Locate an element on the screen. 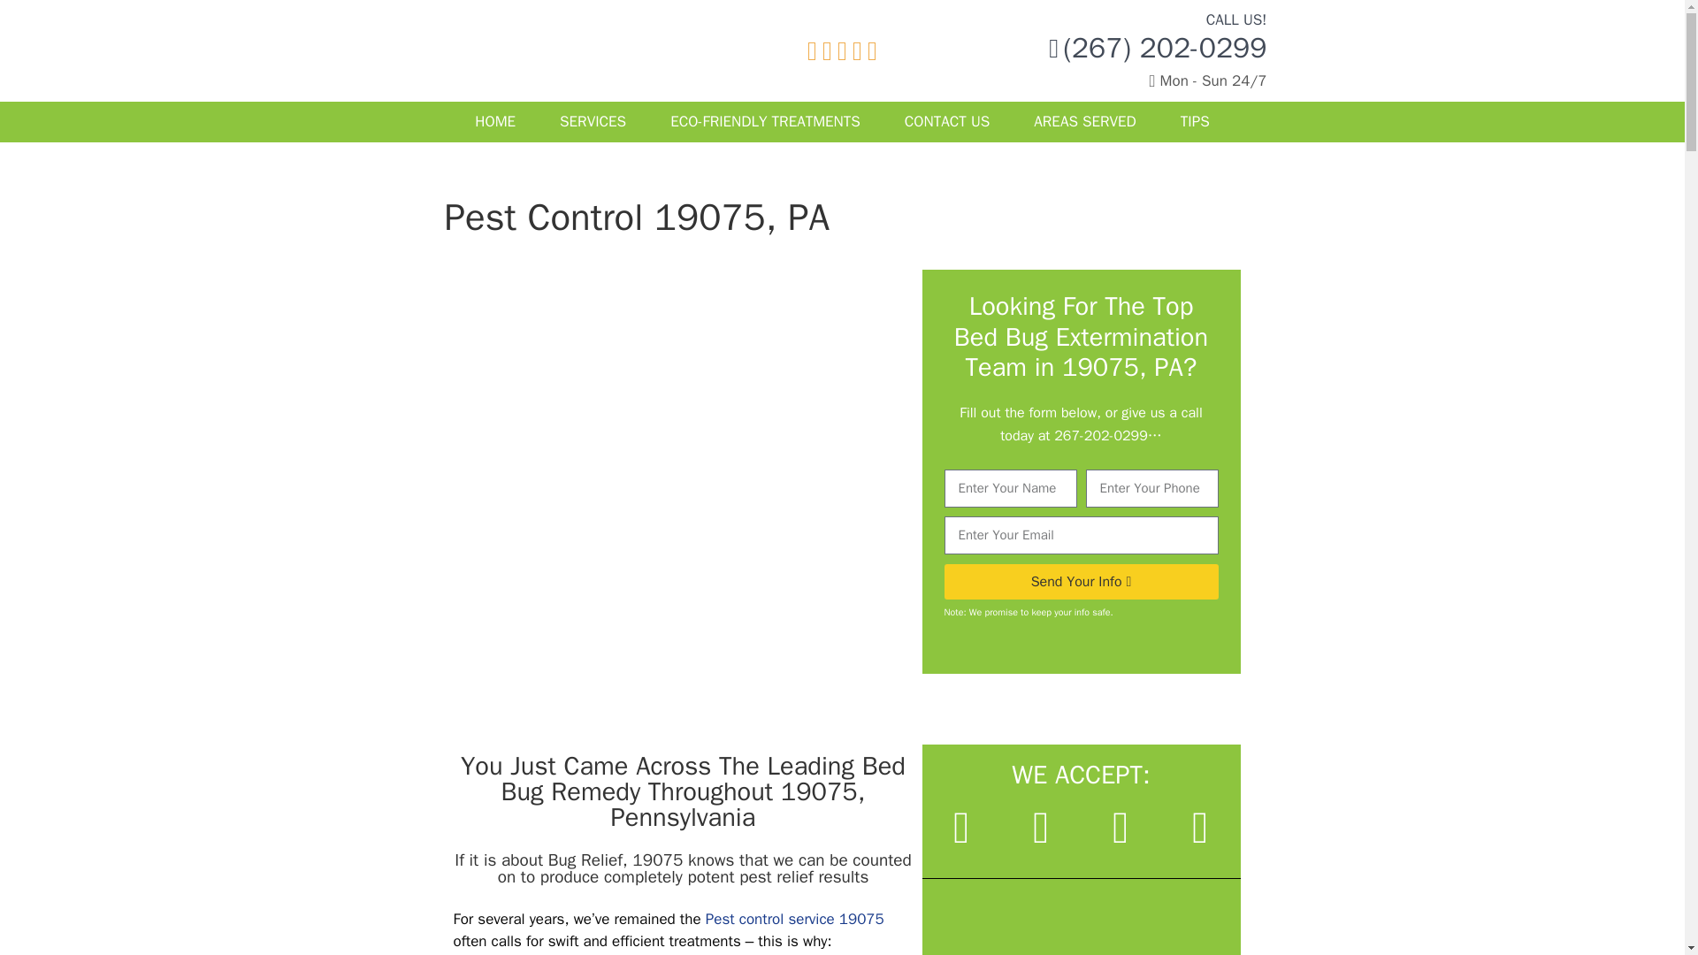 This screenshot has height=955, width=1698. AREAS SERVED is located at coordinates (1084, 120).